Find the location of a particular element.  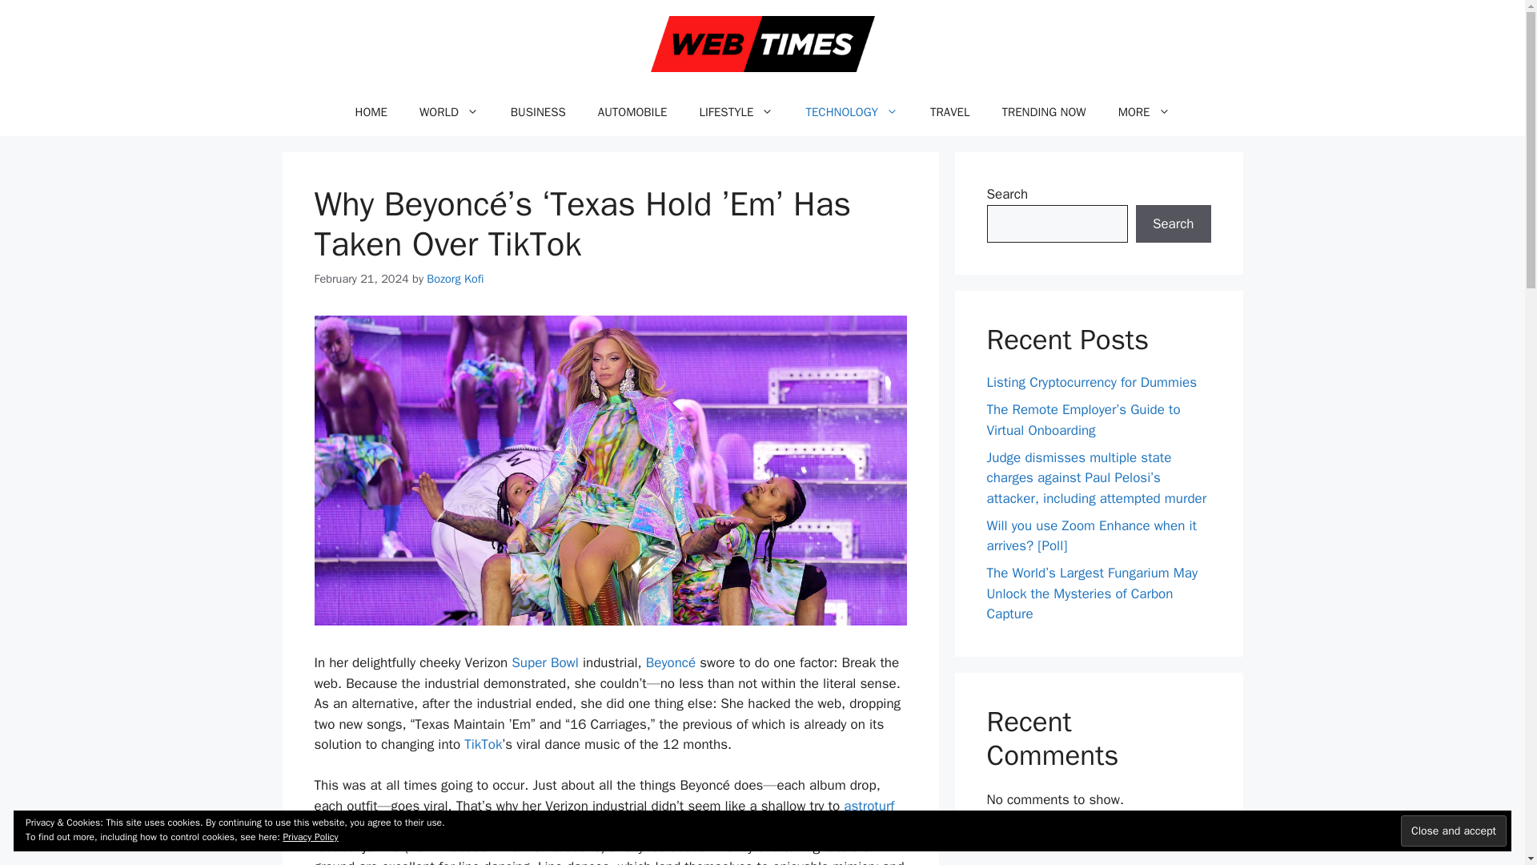

Close and accept is located at coordinates (1453, 831).